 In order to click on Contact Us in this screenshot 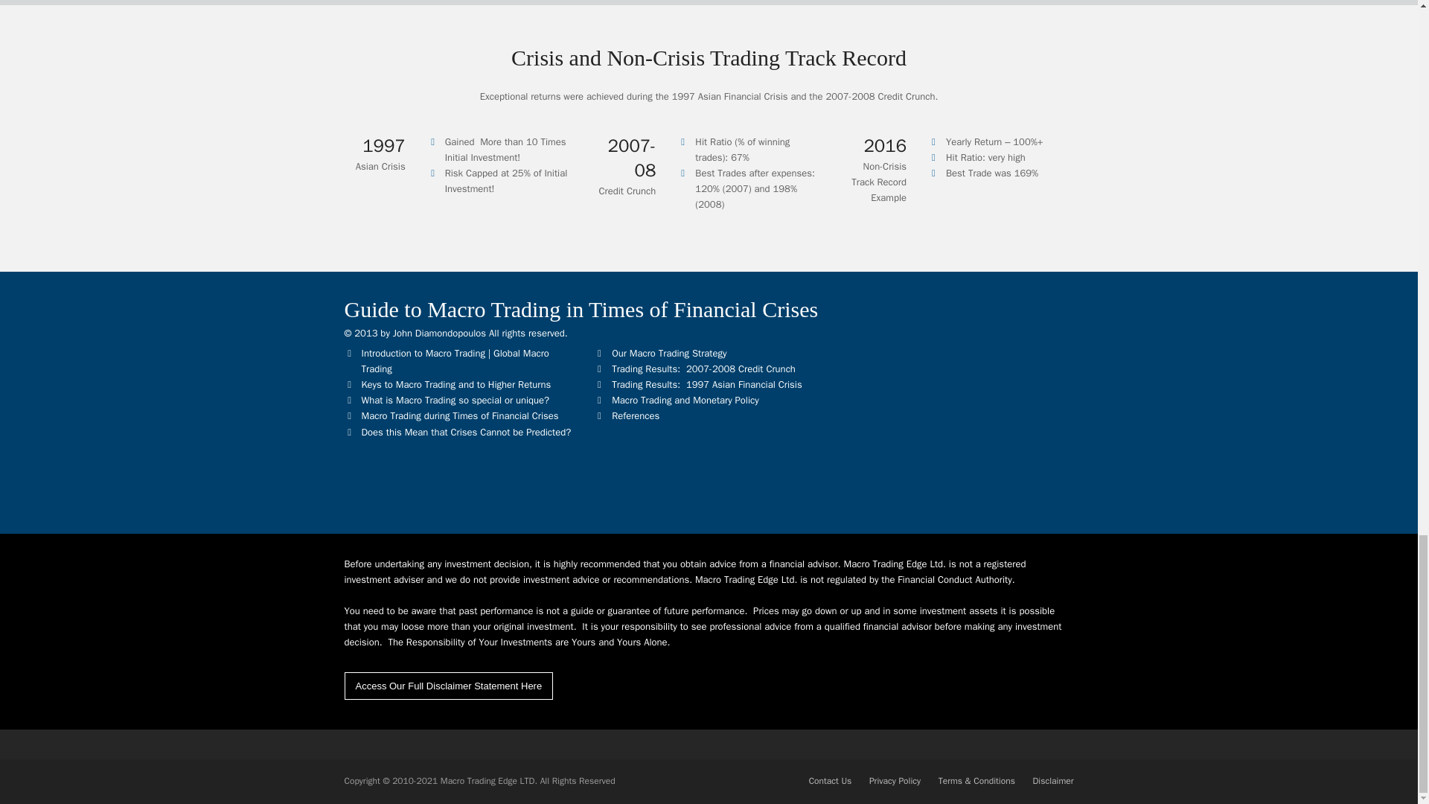, I will do `click(830, 781)`.